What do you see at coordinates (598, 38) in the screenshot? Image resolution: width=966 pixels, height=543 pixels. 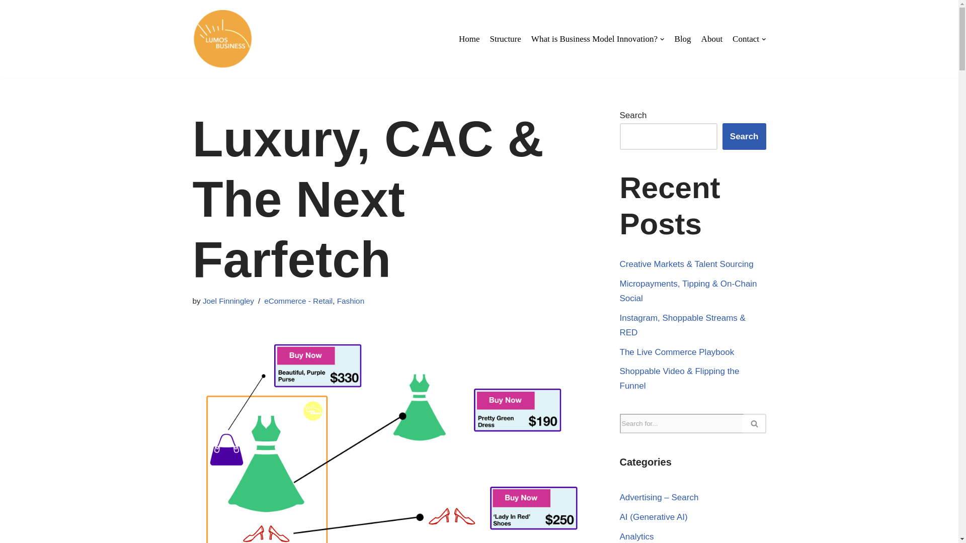 I see `What is Business Model Innovation?` at bounding box center [598, 38].